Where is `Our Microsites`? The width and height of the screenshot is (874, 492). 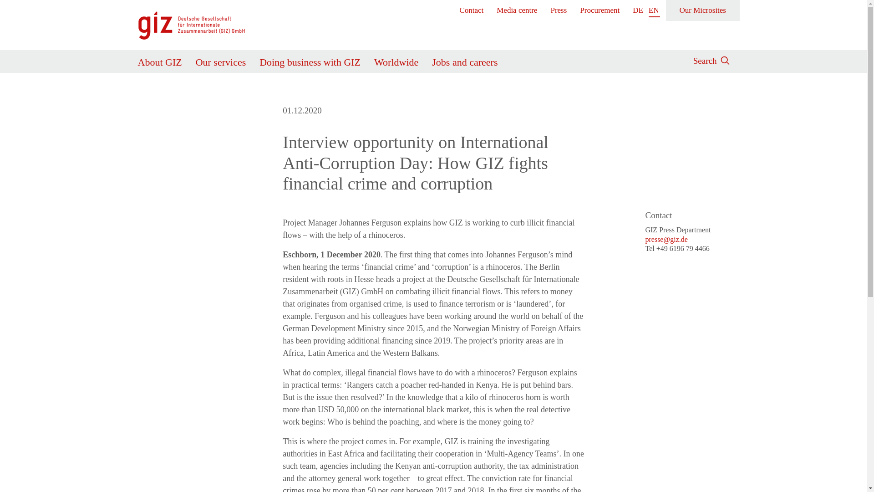 Our Microsites is located at coordinates (703, 10).